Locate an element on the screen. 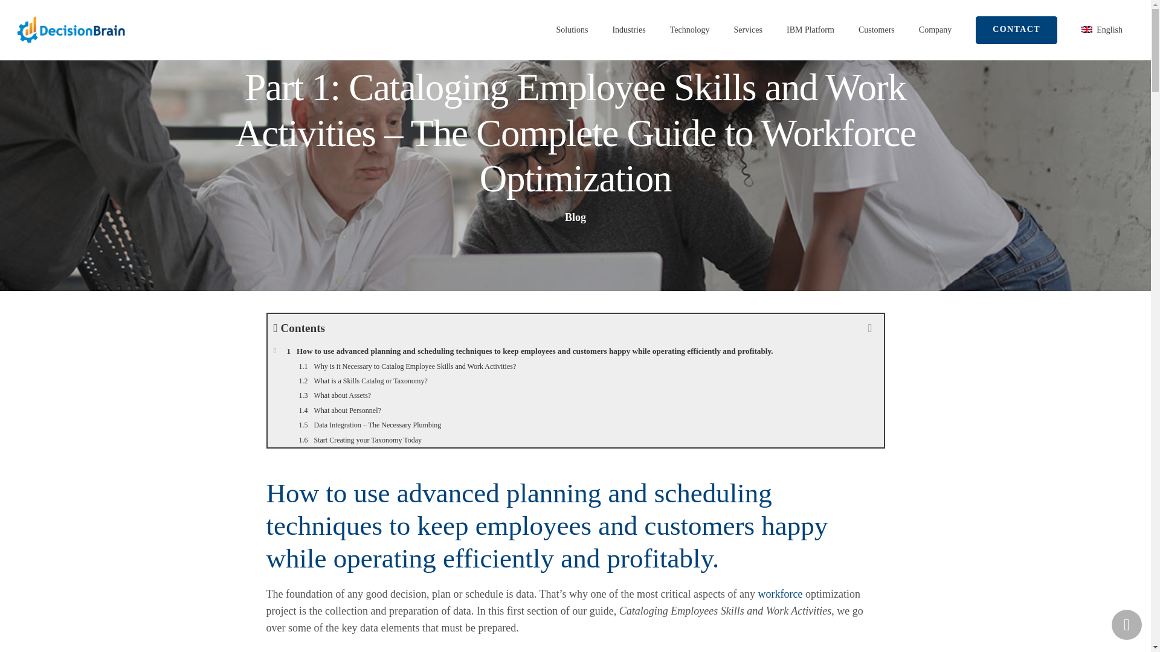 The height and width of the screenshot is (652, 1160). Company is located at coordinates (935, 30).